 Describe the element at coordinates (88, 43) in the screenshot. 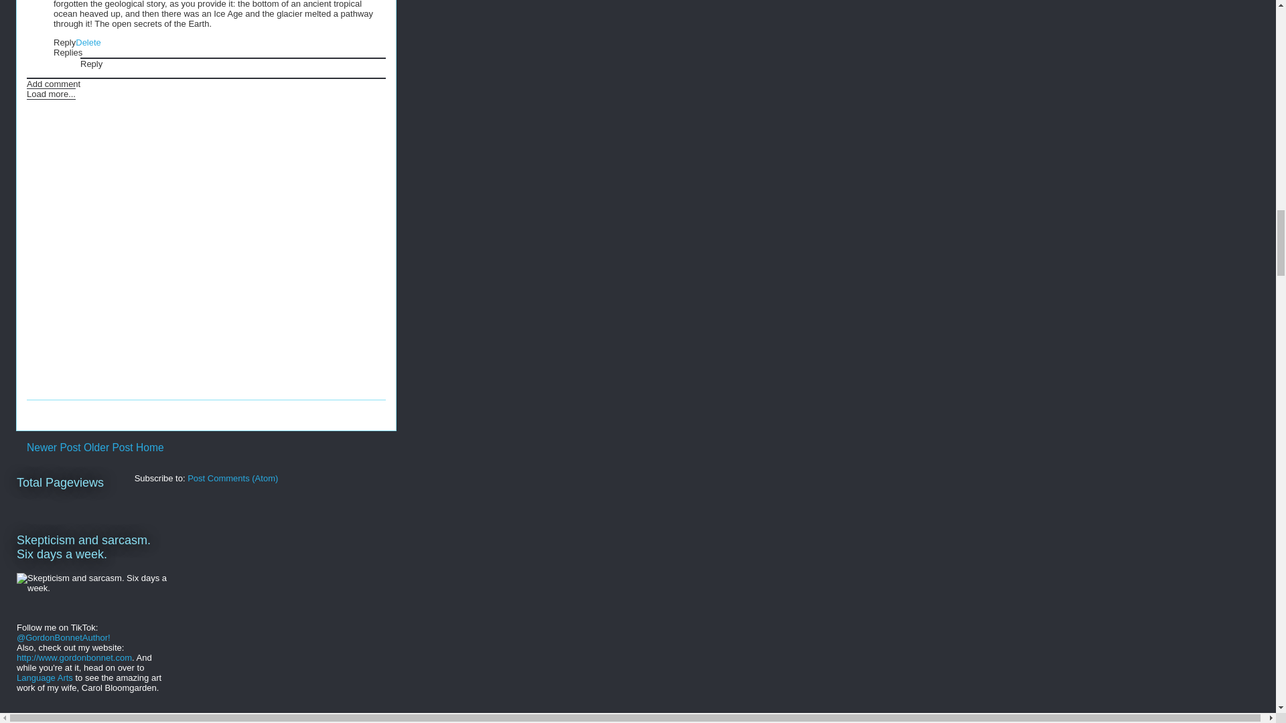

I see `Delete` at that location.